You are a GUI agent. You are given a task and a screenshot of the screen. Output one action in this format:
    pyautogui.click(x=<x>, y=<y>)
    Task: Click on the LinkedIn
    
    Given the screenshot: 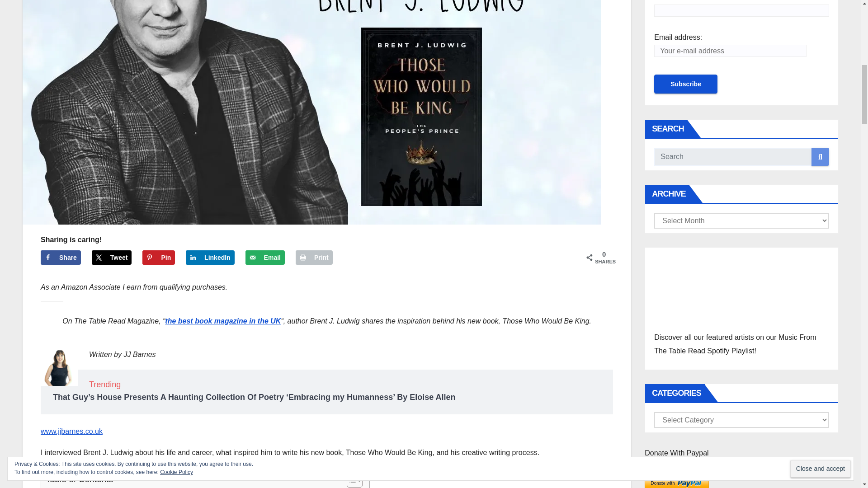 What is the action you would take?
    pyautogui.click(x=210, y=258)
    